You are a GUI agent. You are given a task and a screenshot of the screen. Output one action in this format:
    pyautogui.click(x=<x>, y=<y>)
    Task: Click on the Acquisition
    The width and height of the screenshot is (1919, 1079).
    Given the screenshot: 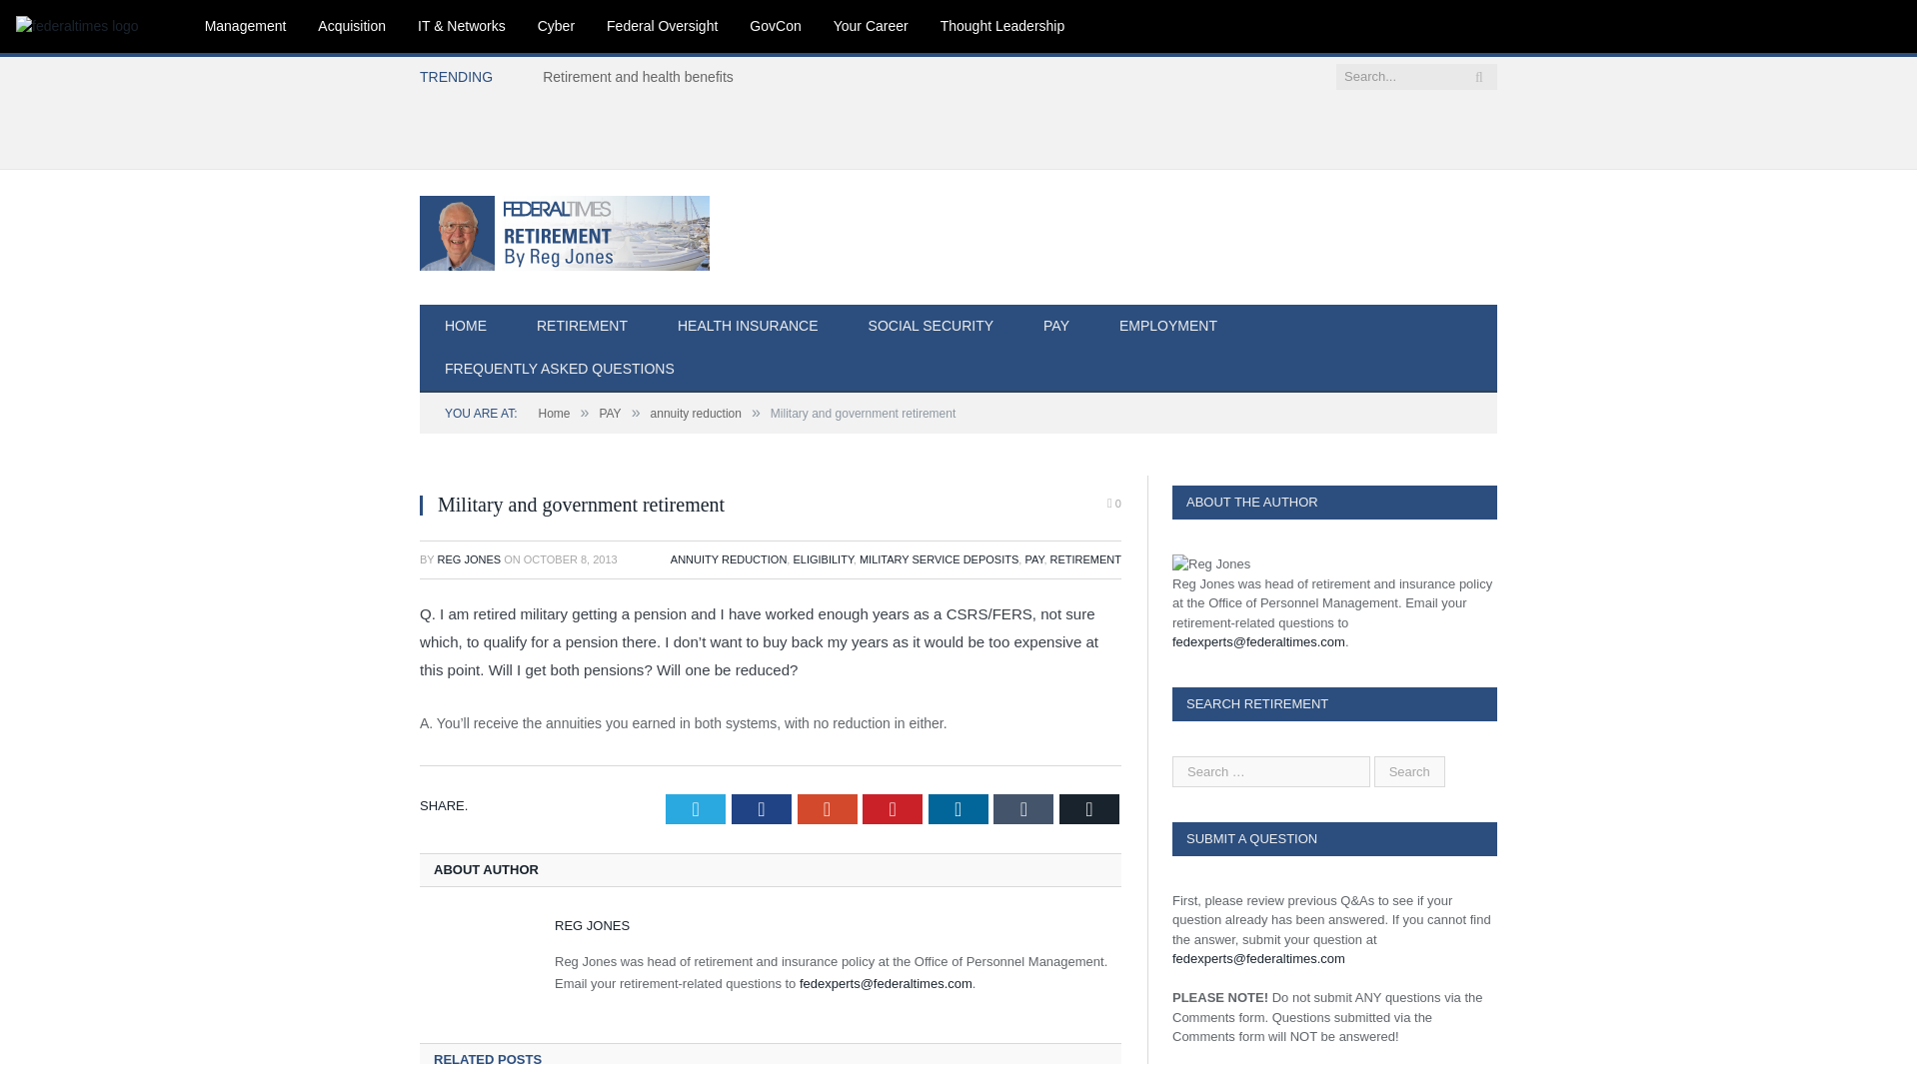 What is the action you would take?
    pyautogui.click(x=351, y=26)
    